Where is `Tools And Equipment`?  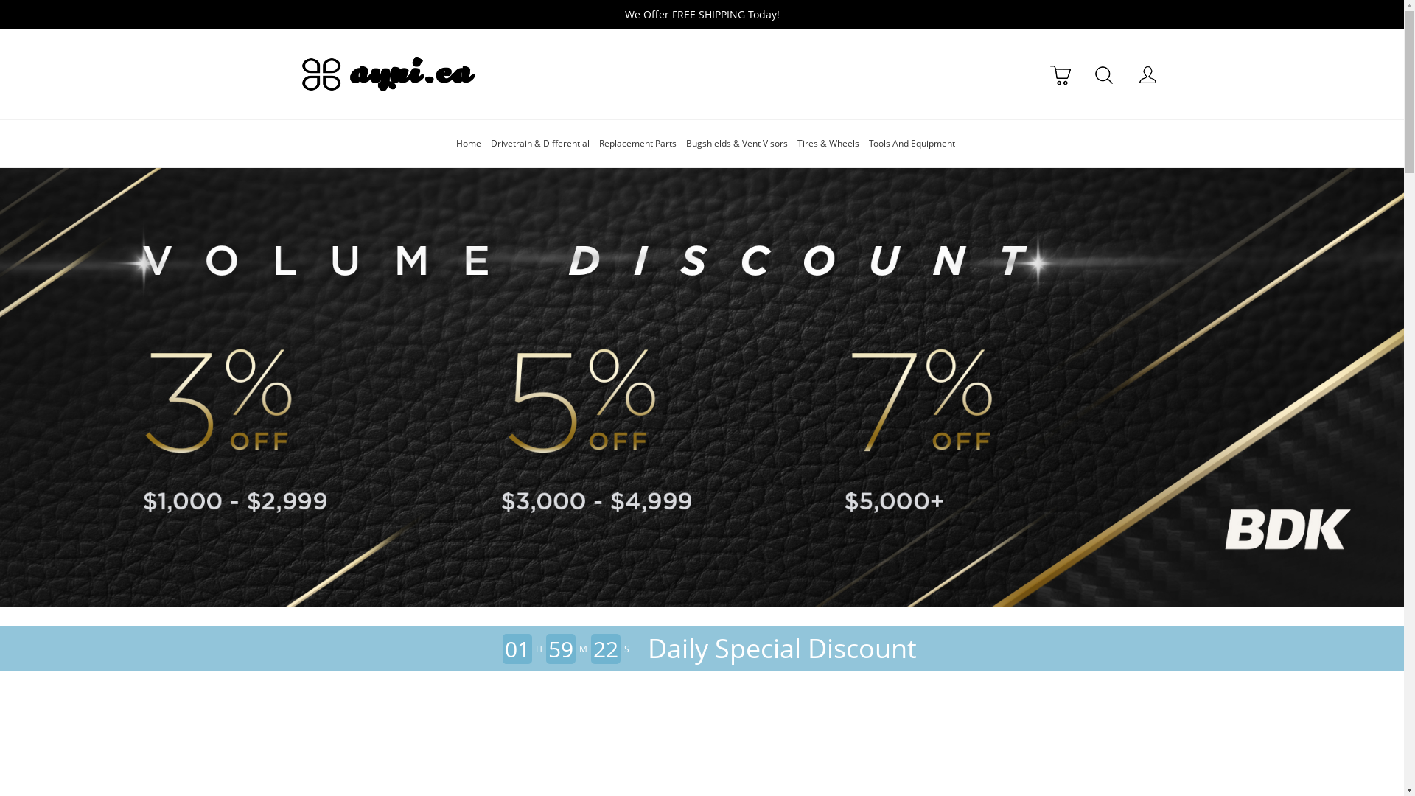
Tools And Equipment is located at coordinates (912, 143).